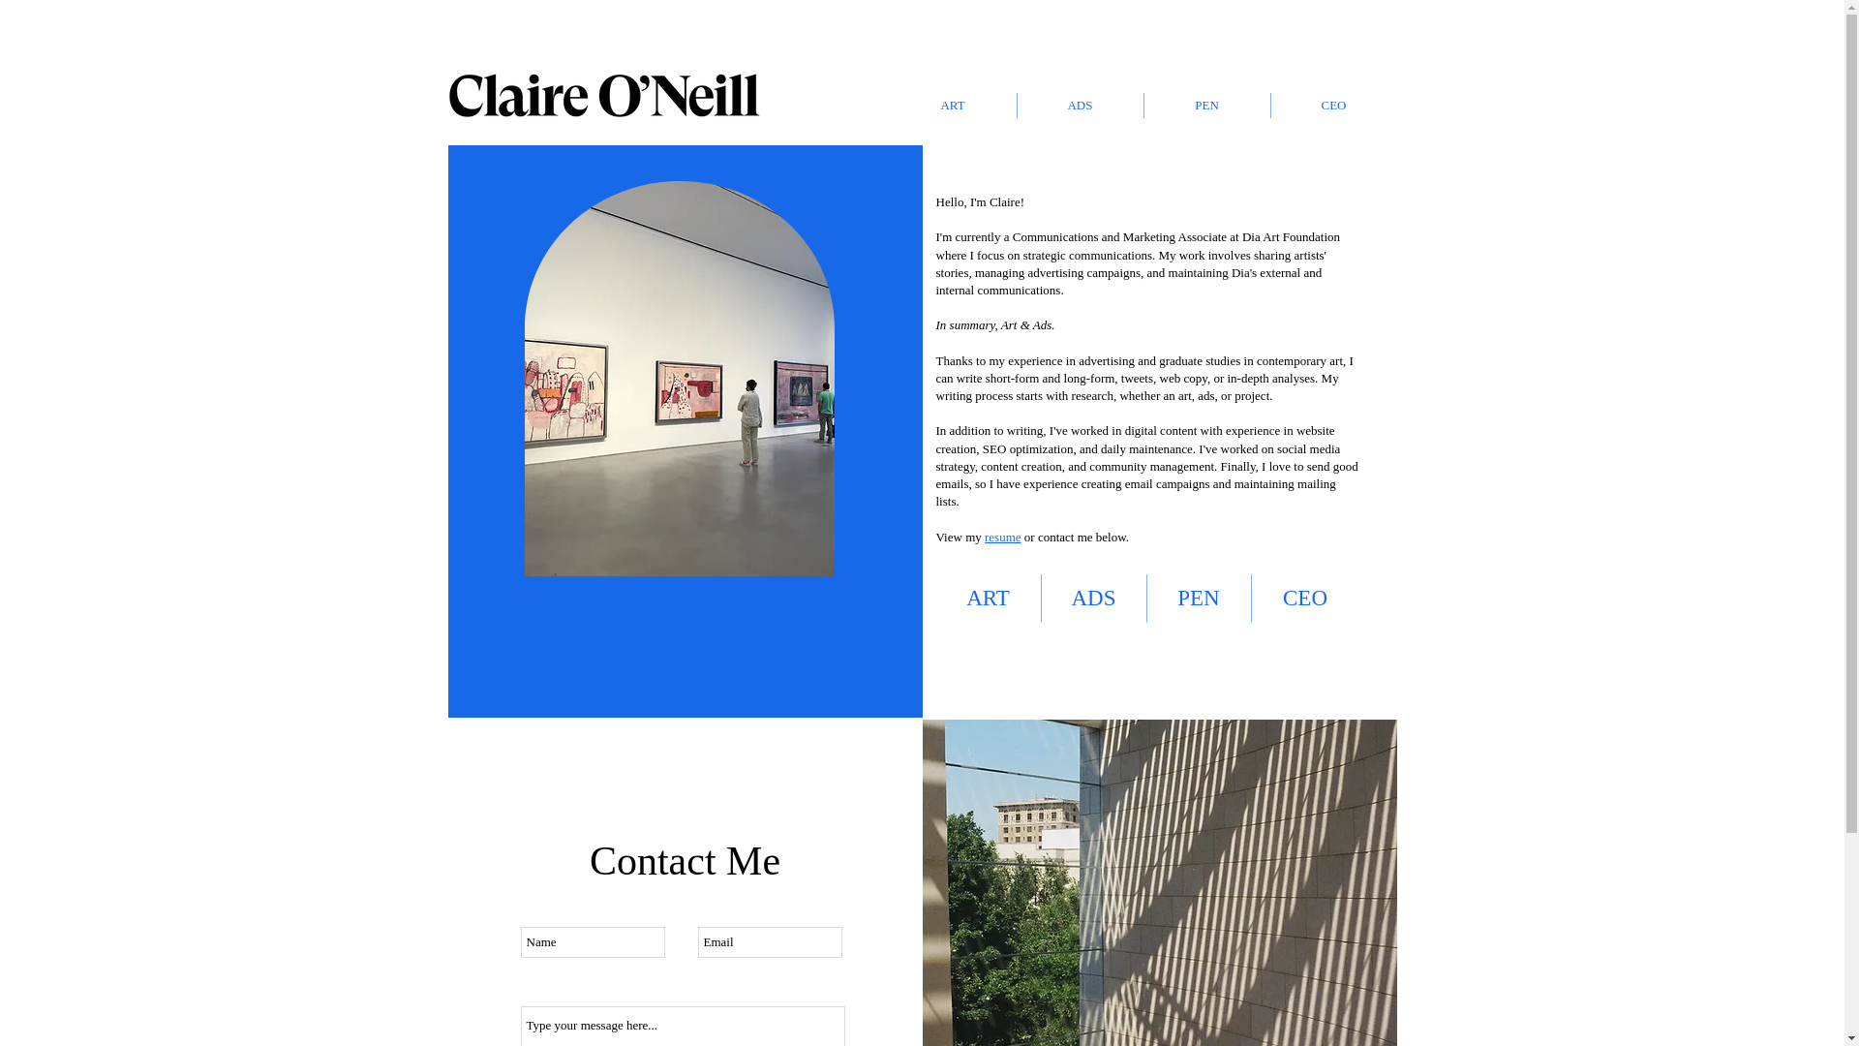  I want to click on CEO, so click(1305, 598).